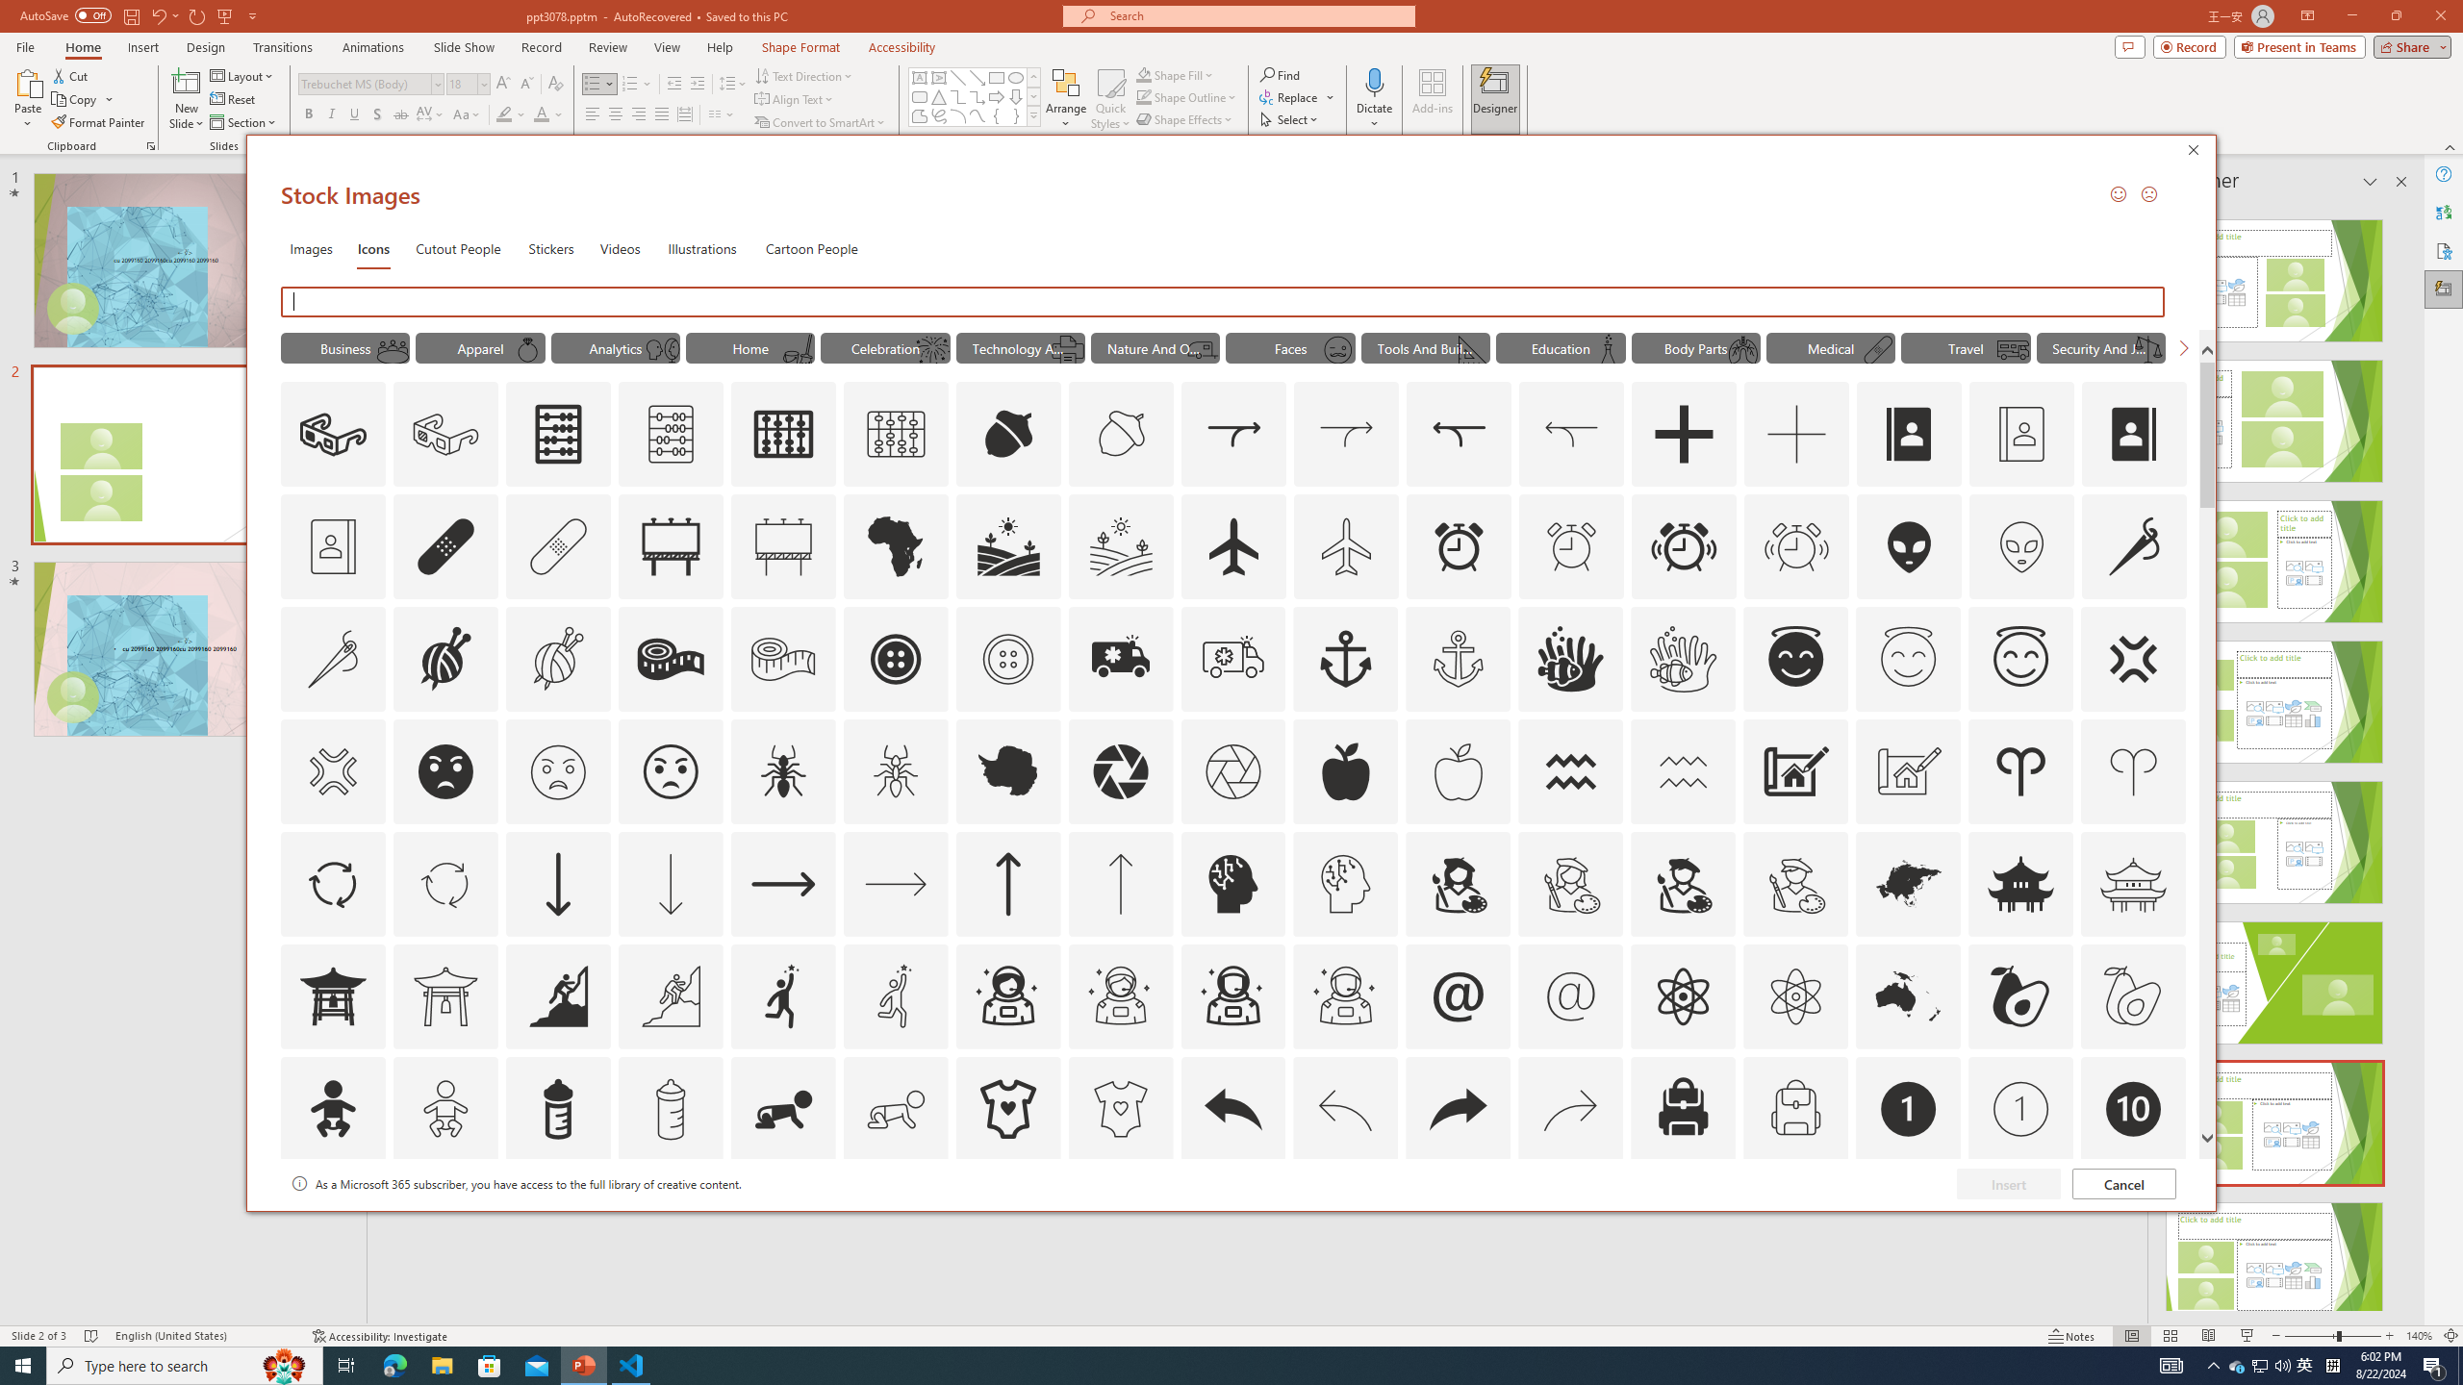 The image size is (2463, 1385). Describe the element at coordinates (1909, 1221) in the screenshot. I see `AutomationID: Icons_Badge8_M` at that location.